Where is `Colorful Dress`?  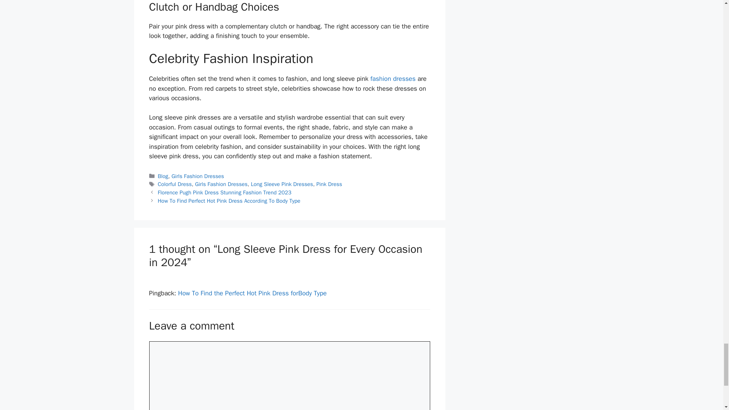 Colorful Dress is located at coordinates (175, 184).